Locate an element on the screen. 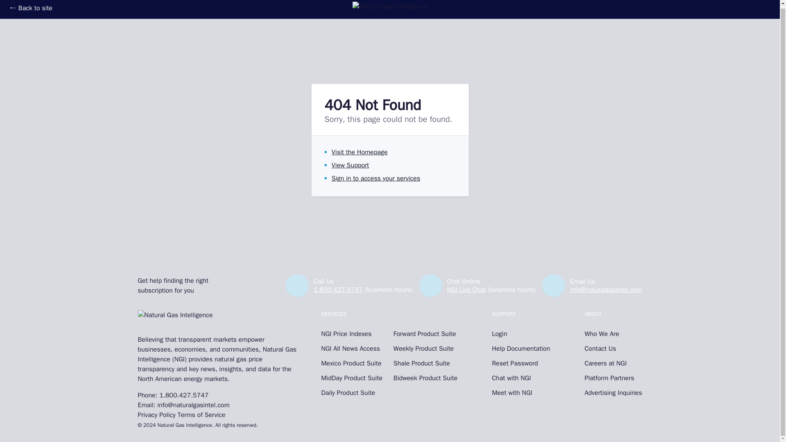  Careers at NGI is located at coordinates (613, 363).